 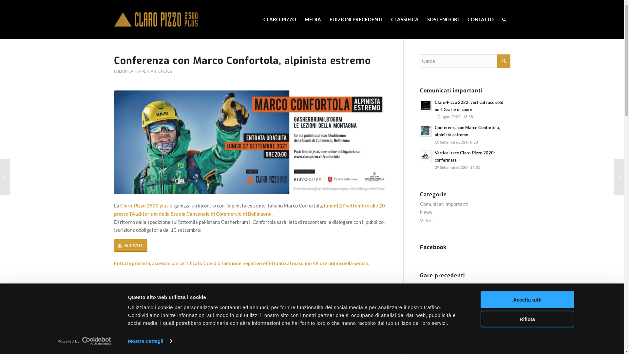 I want to click on CLARO-PIZZO, so click(x=279, y=19).